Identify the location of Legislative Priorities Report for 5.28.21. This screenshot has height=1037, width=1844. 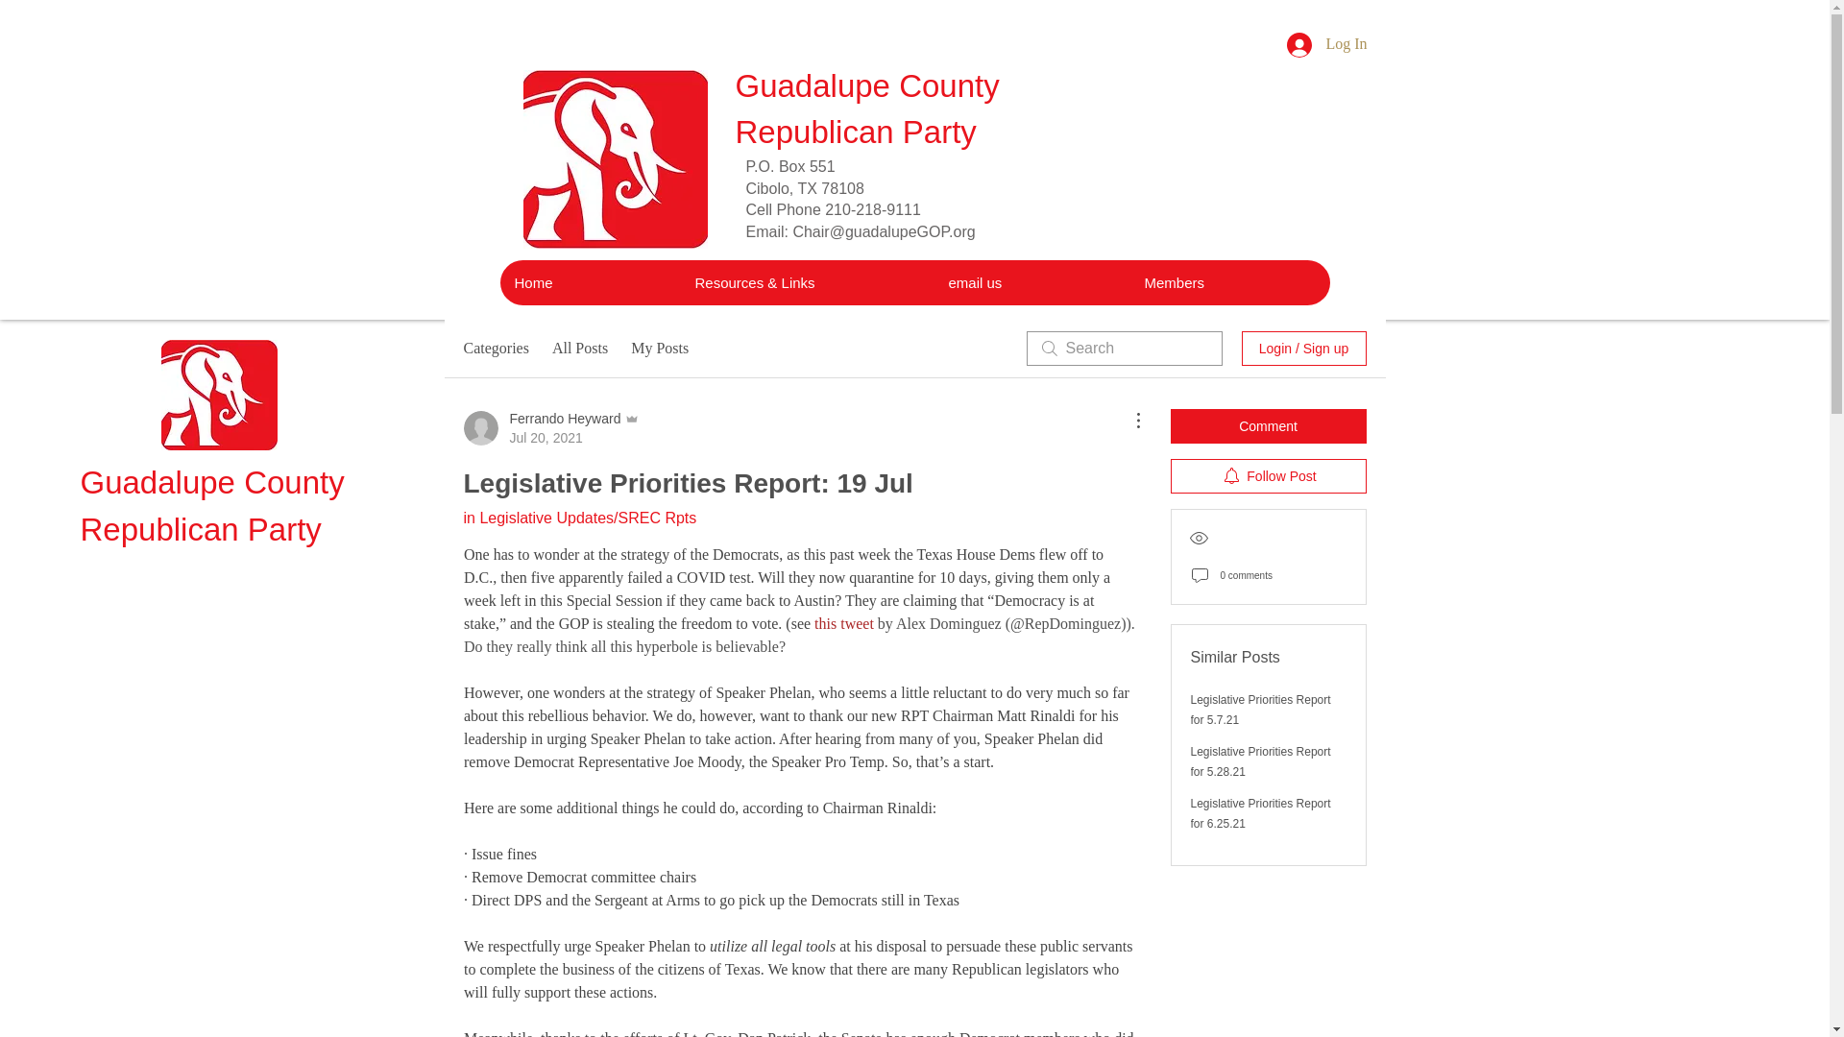
(1031, 282).